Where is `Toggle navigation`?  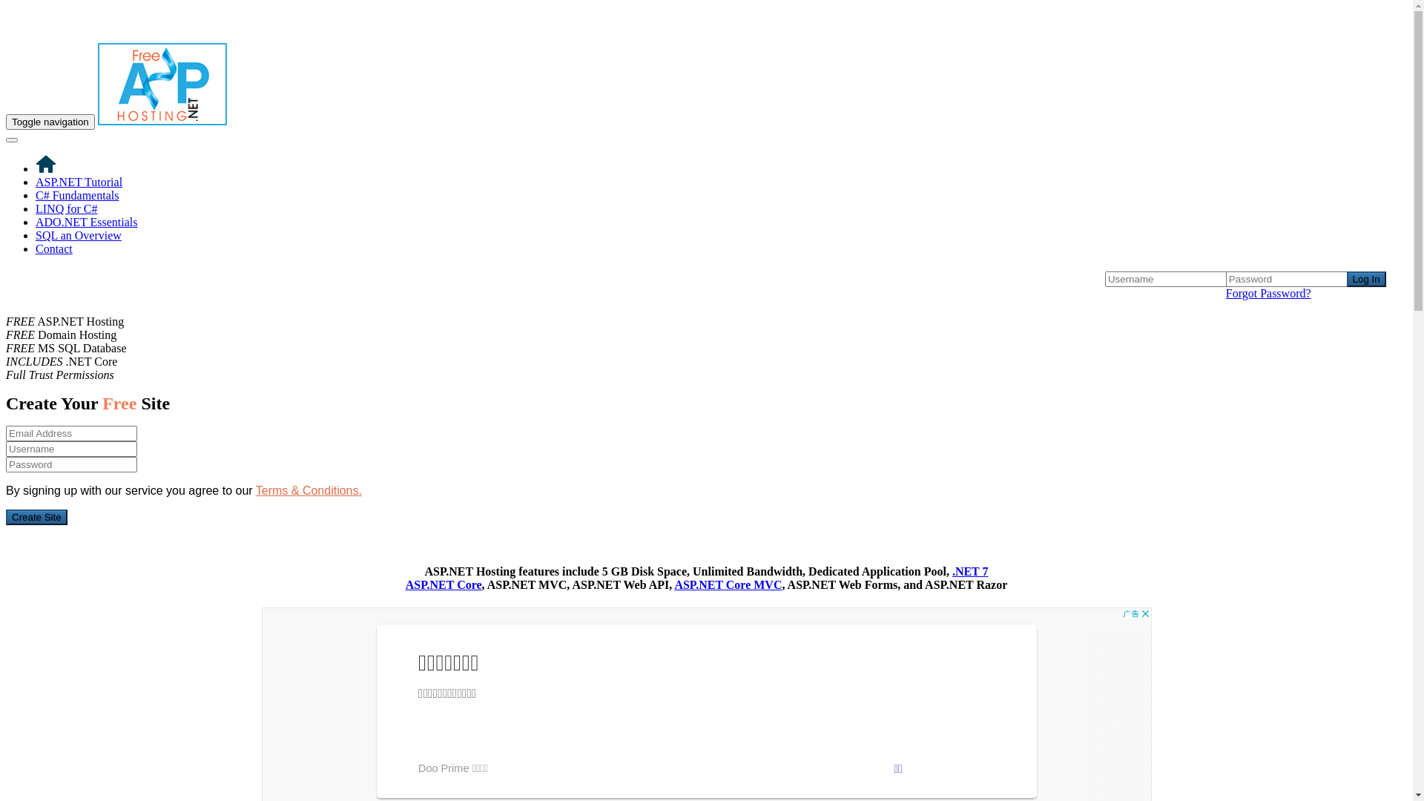 Toggle navigation is located at coordinates (50, 122).